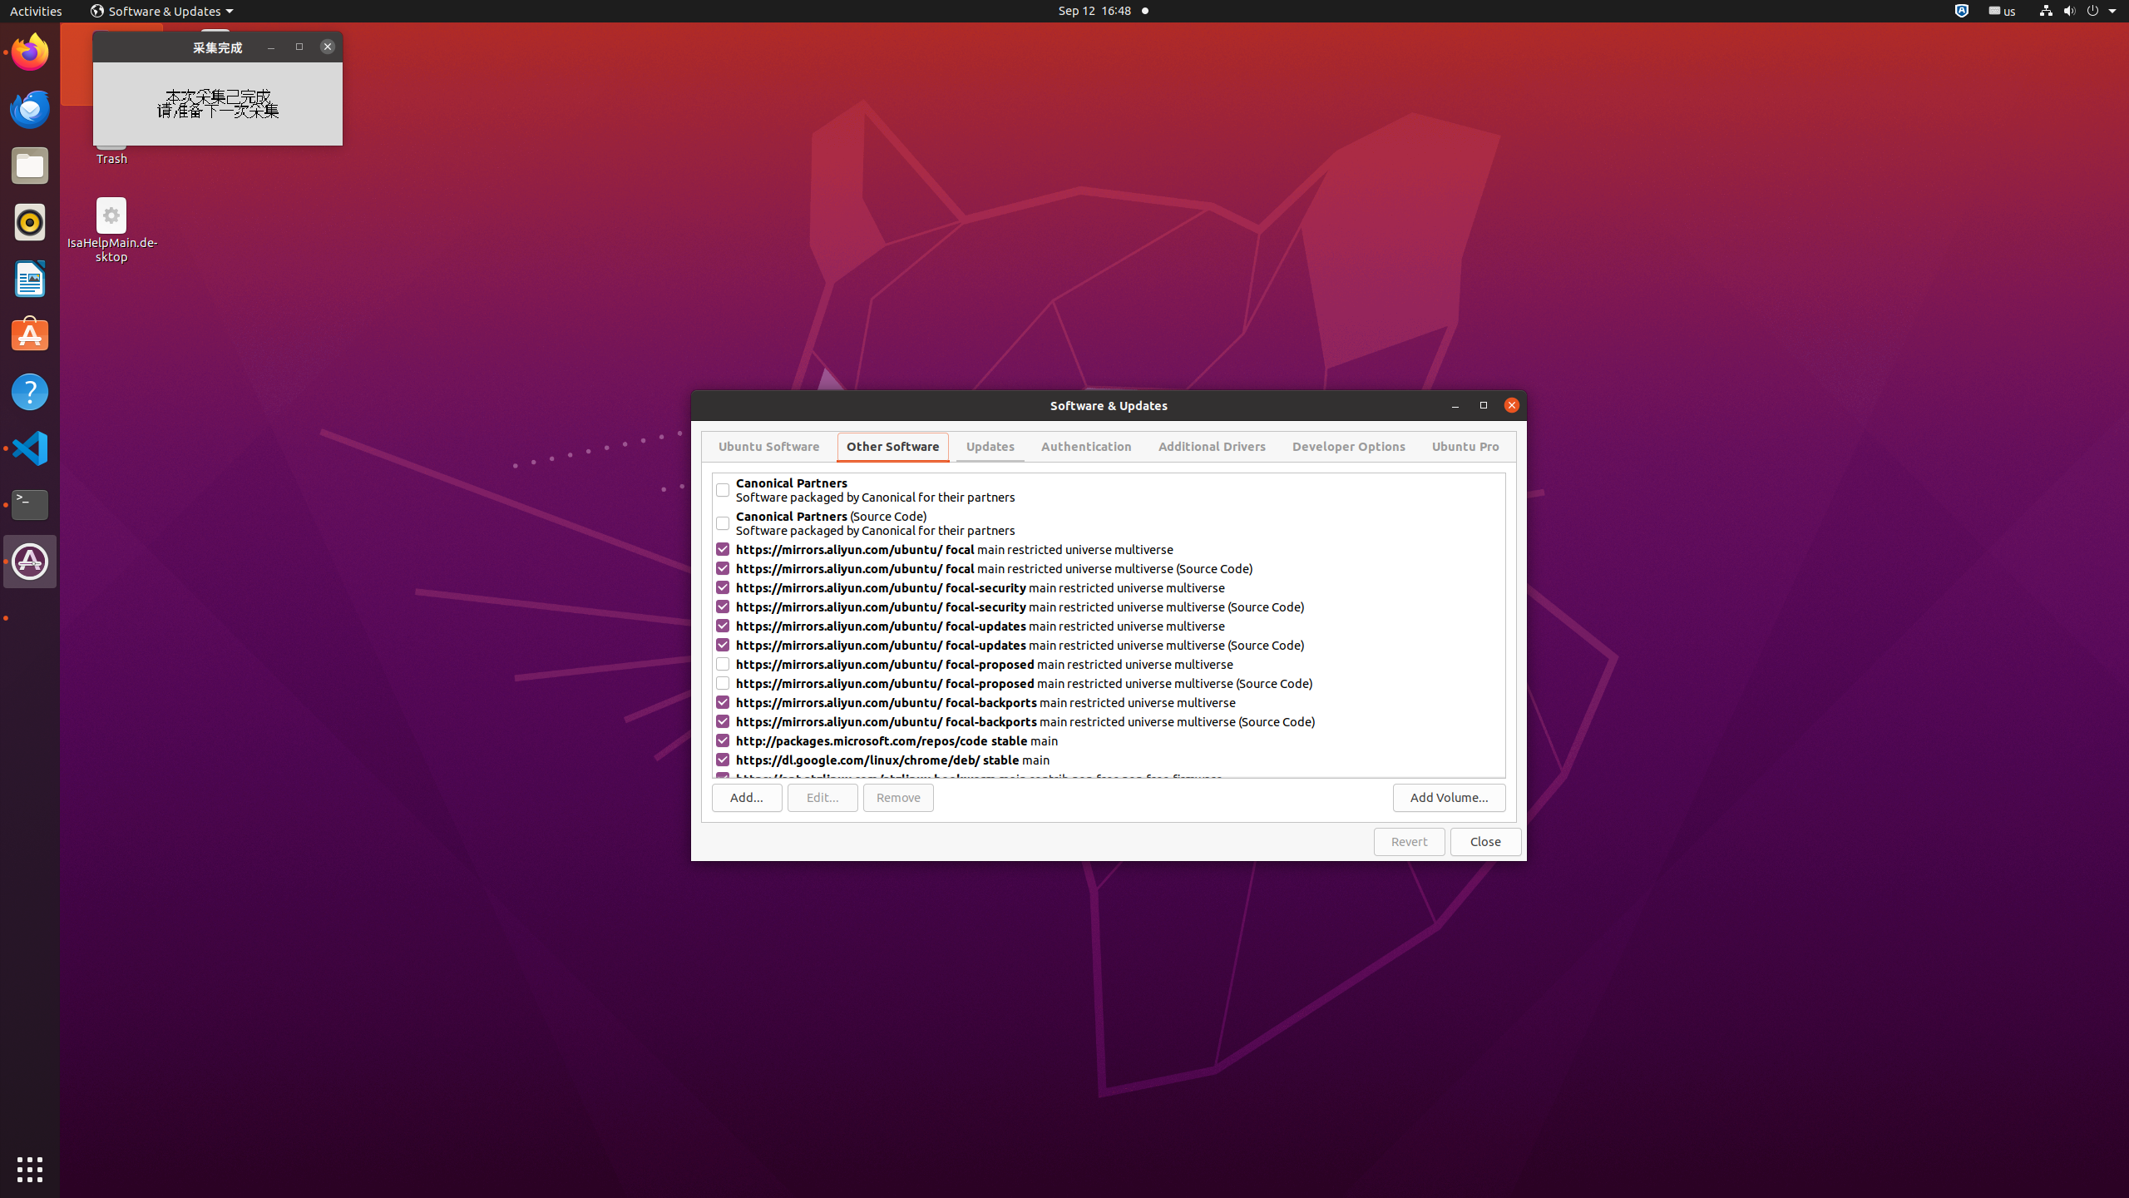  Describe the element at coordinates (747, 798) in the screenshot. I see `Add...` at that location.